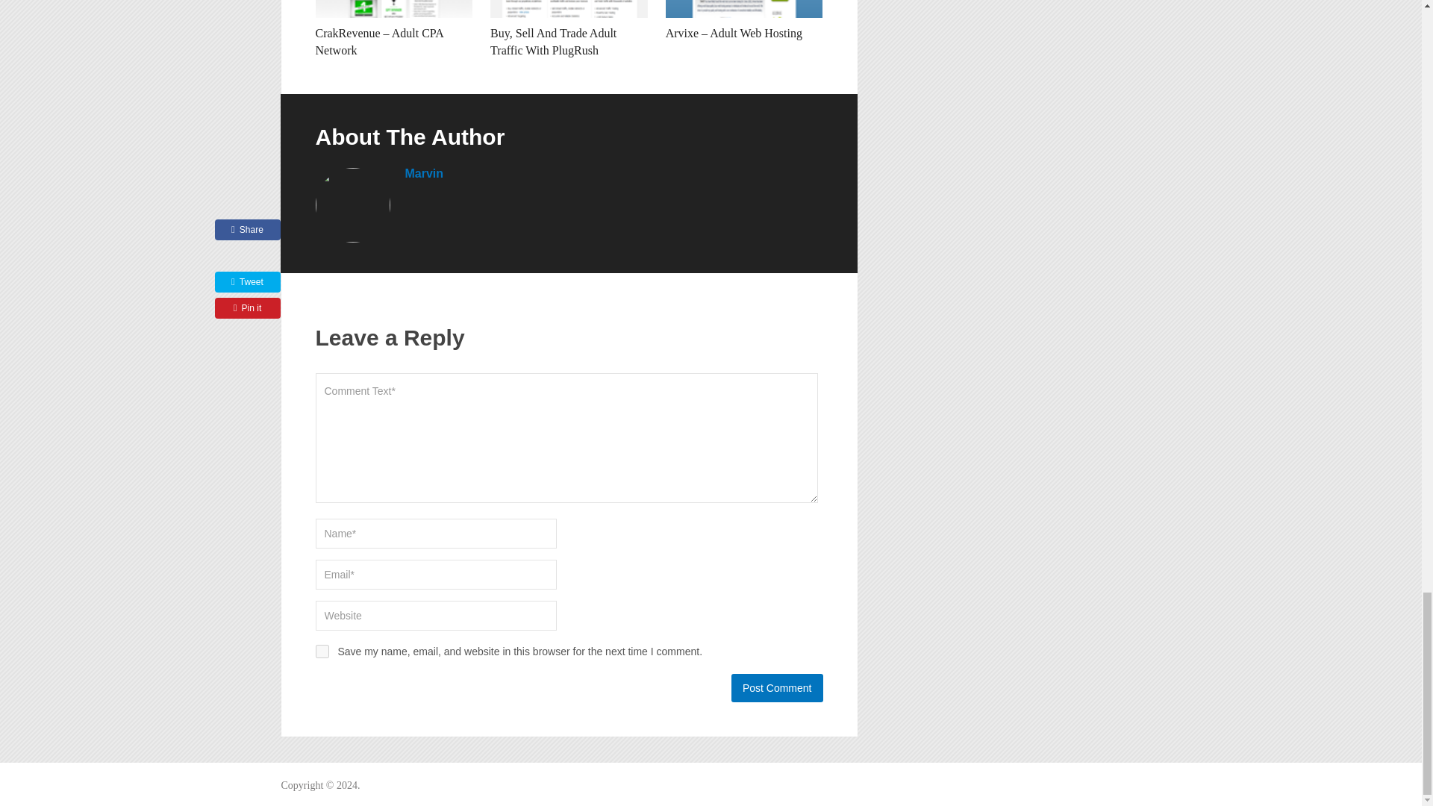  What do you see at coordinates (321, 652) in the screenshot?
I see `yes` at bounding box center [321, 652].